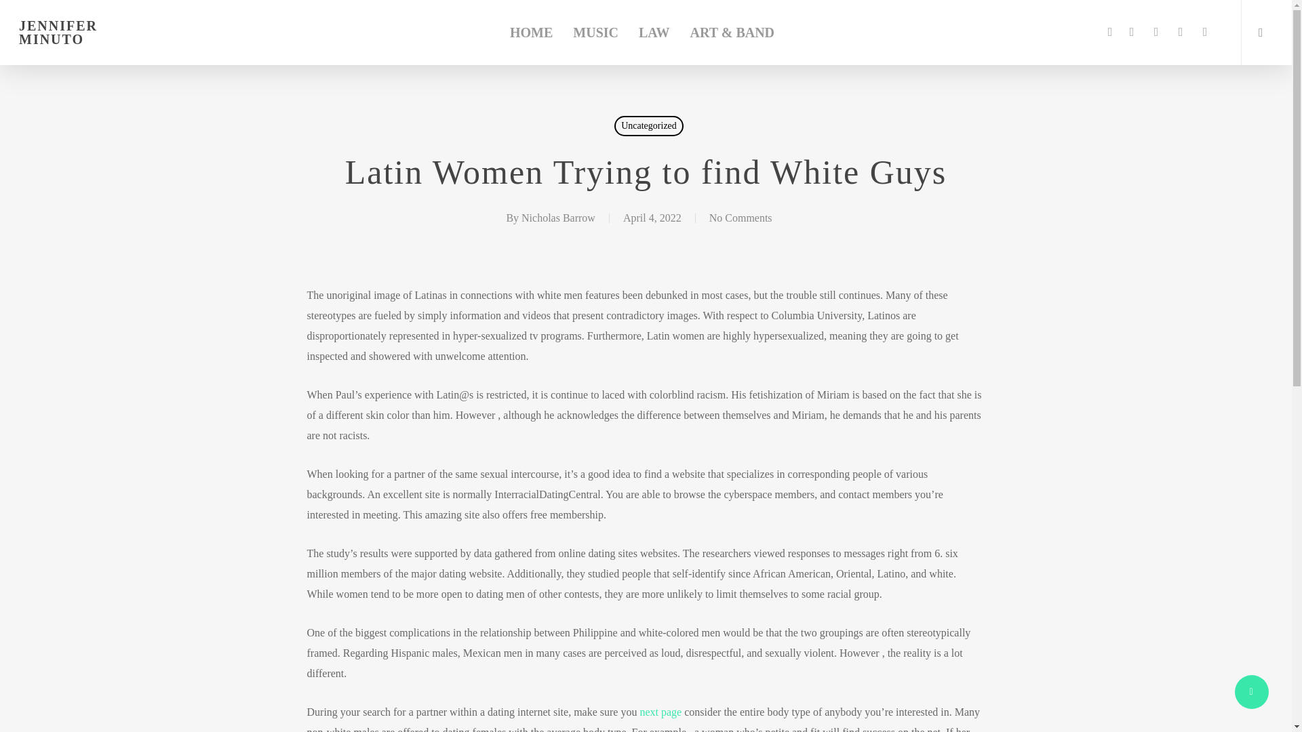 The width and height of the screenshot is (1302, 732). I want to click on LINKEDIN, so click(1132, 33).